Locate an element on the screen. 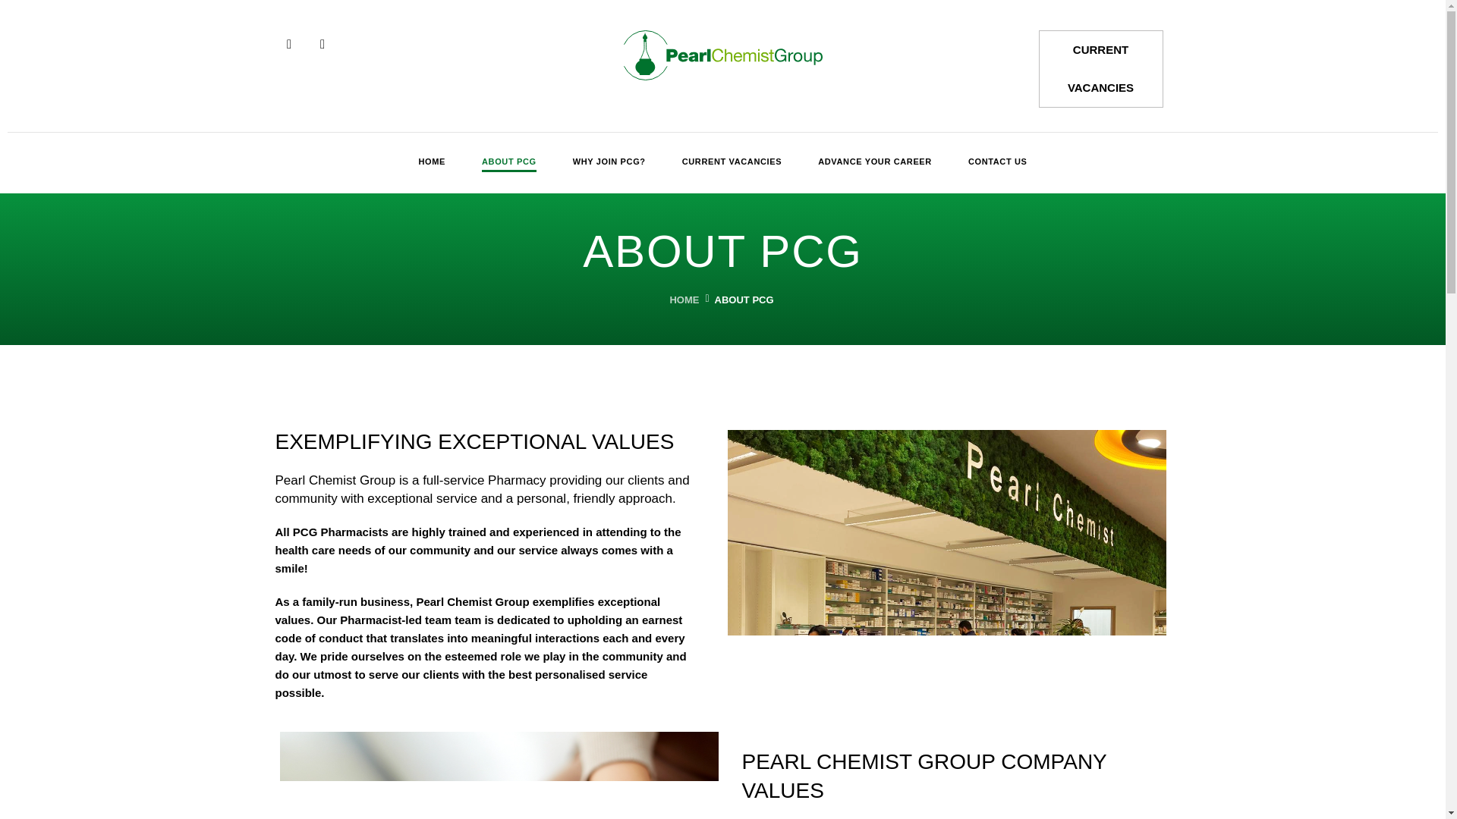 This screenshot has height=819, width=1457. CURRENT VACANCIES is located at coordinates (732, 162).